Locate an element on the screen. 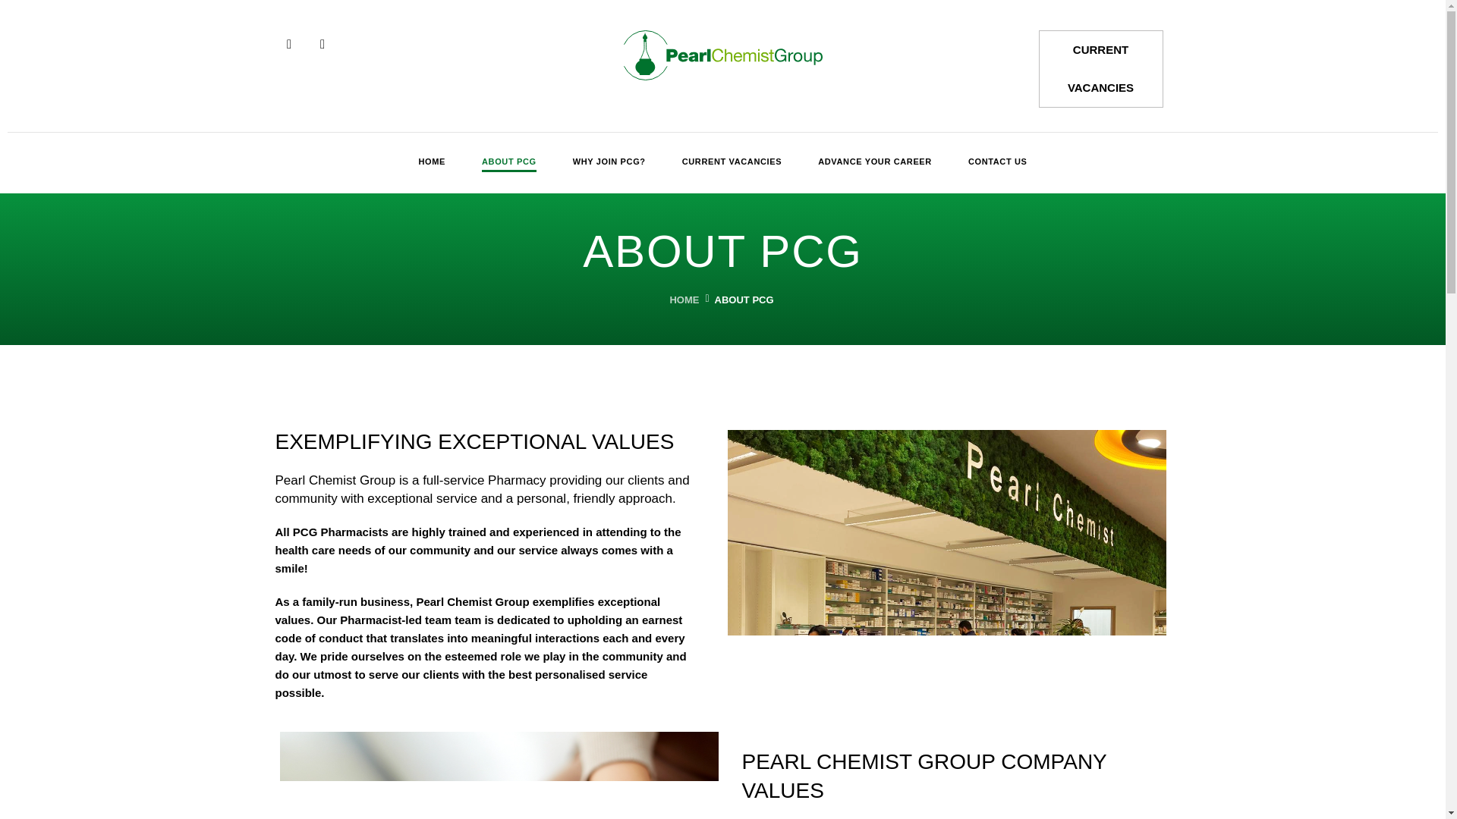 This screenshot has height=819, width=1457. CURRENT VACANCIES is located at coordinates (732, 162).